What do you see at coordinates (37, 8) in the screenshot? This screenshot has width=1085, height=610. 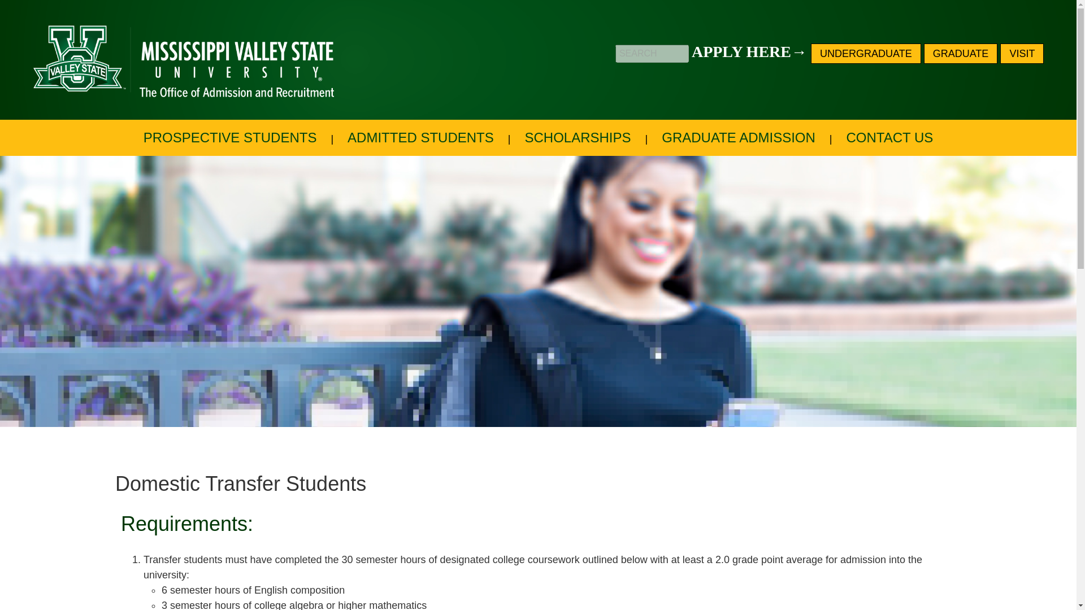 I see `Search` at bounding box center [37, 8].